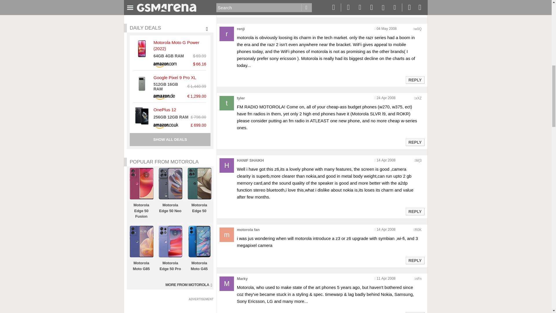 Image resolution: width=556 pixels, height=313 pixels. What do you see at coordinates (415, 261) in the screenshot?
I see `Reply to this post` at bounding box center [415, 261].